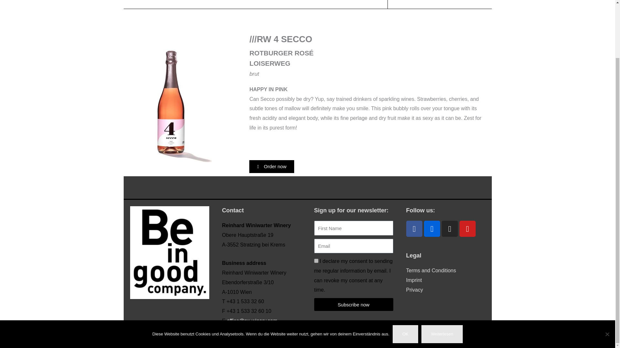 Image resolution: width=620 pixels, height=348 pixels. I want to click on Order now, so click(271, 166).